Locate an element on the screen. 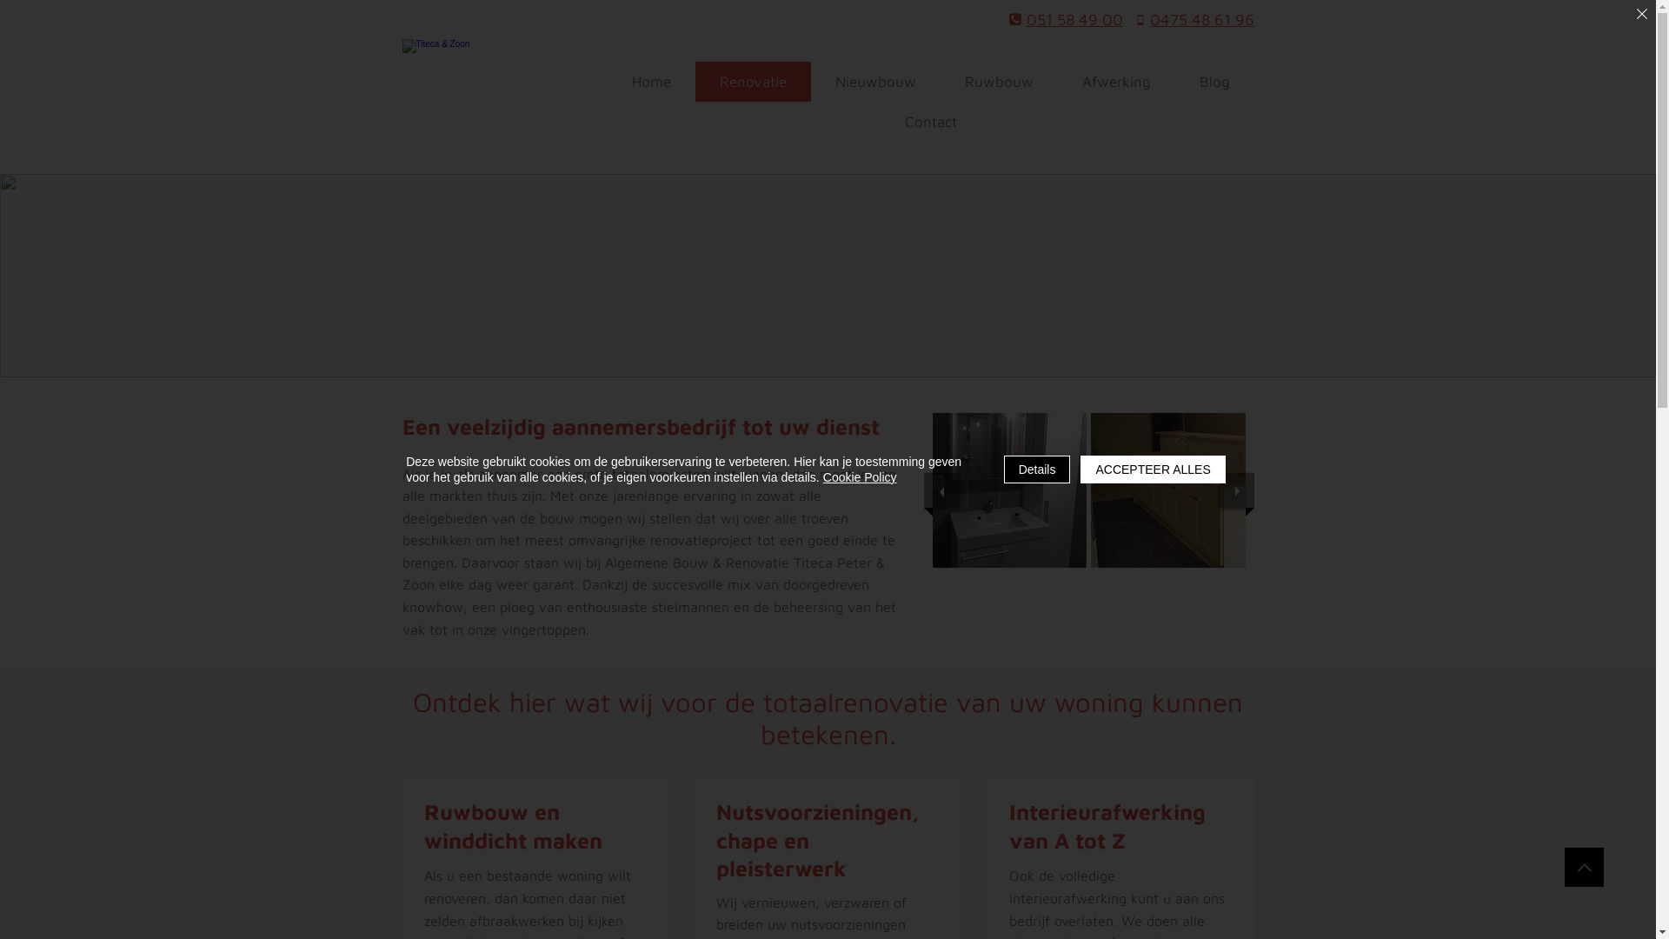 The height and width of the screenshot is (939, 1669). Home is located at coordinates (650, 82).